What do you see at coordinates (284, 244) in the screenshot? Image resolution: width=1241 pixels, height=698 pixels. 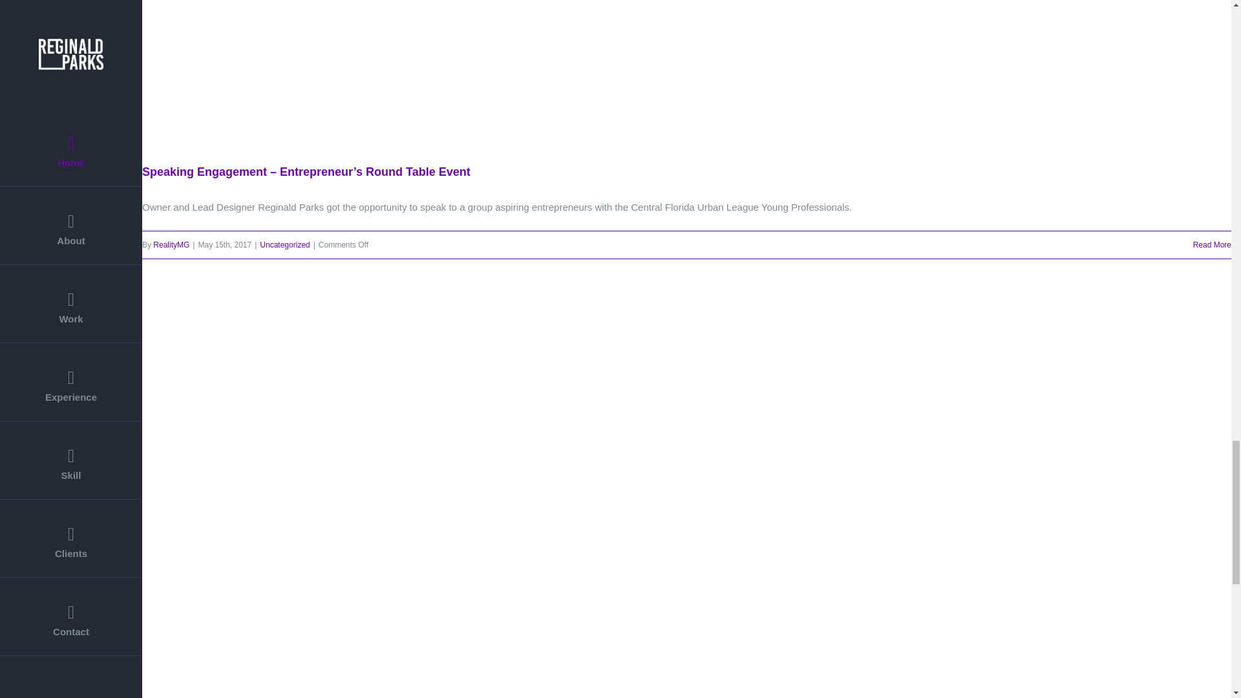 I see `Uncategorized` at bounding box center [284, 244].